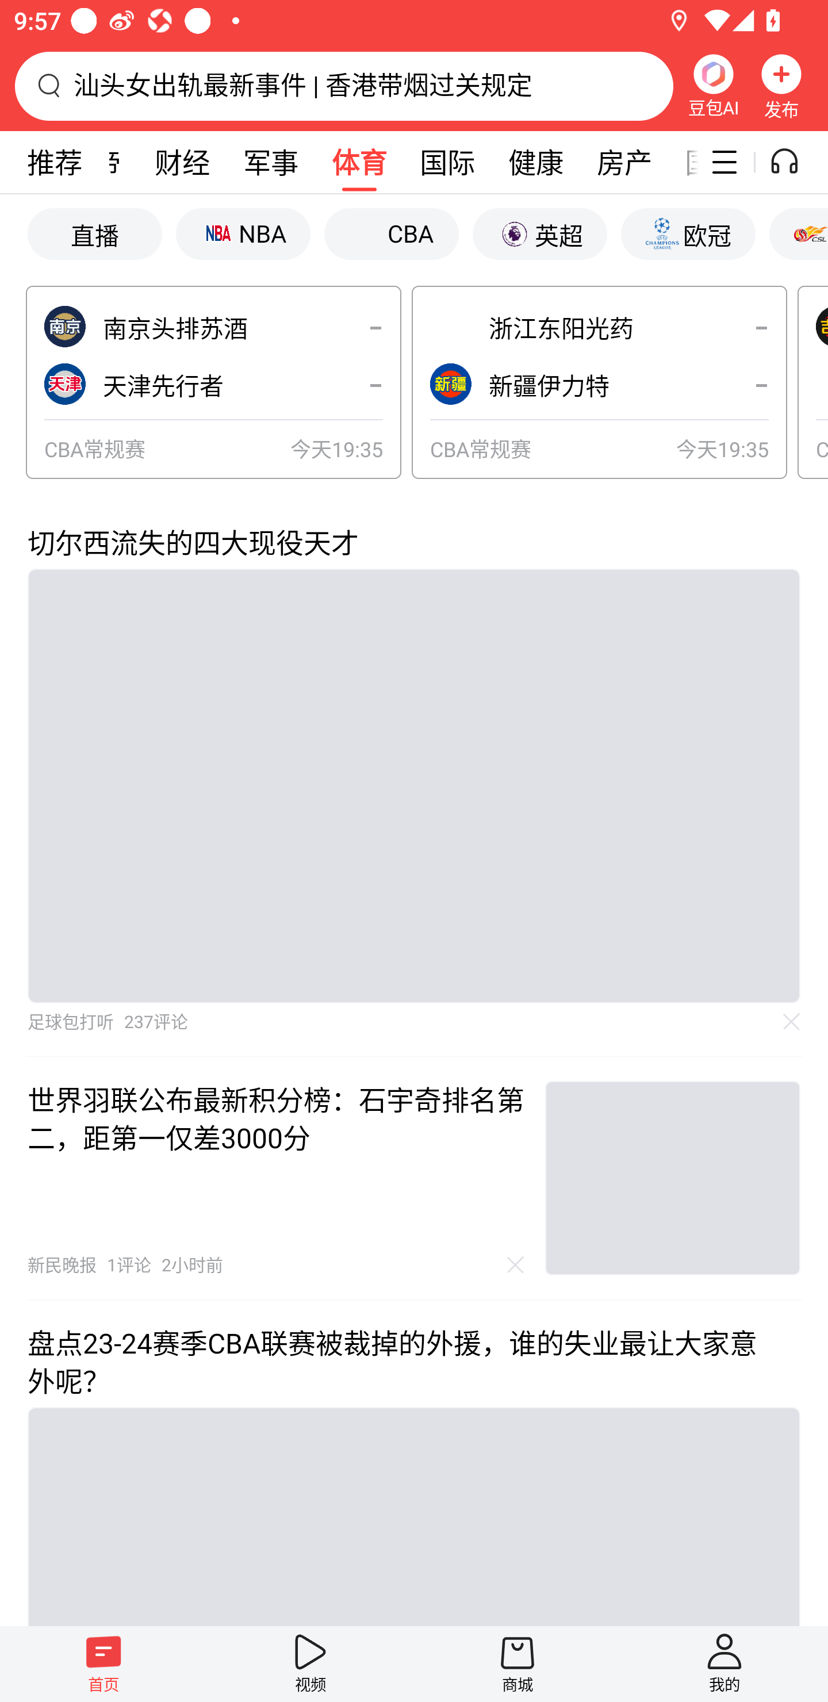  Describe the element at coordinates (414, 1463) in the screenshot. I see `盘点23-24赛季CBA联赛被裁掉的外援，谁的失业最让大家意
外呢？` at that location.